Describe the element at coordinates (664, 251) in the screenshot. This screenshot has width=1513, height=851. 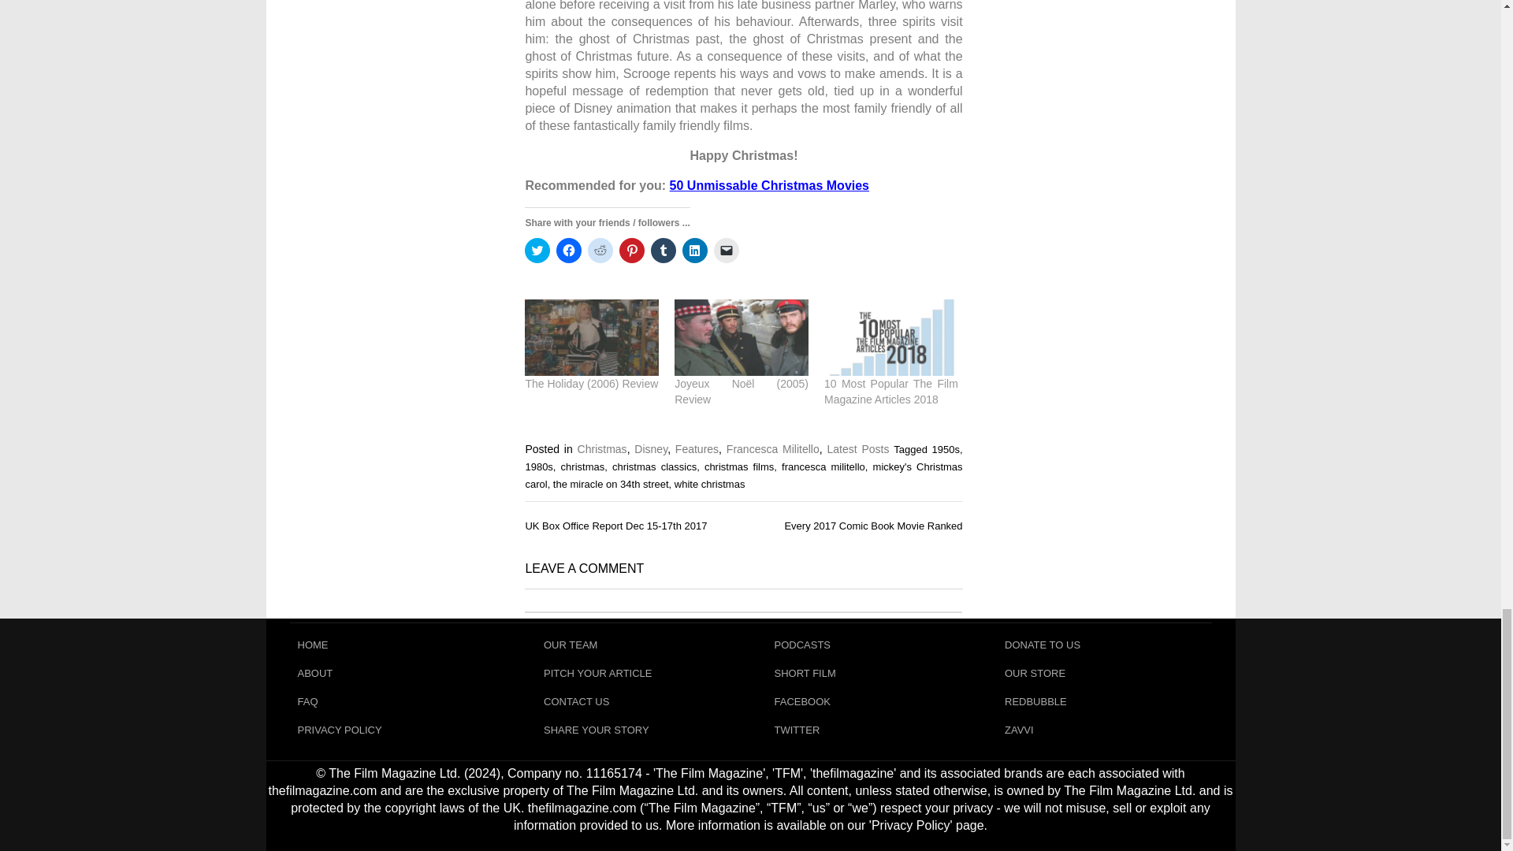
I see `Click to share on Tumblr` at that location.